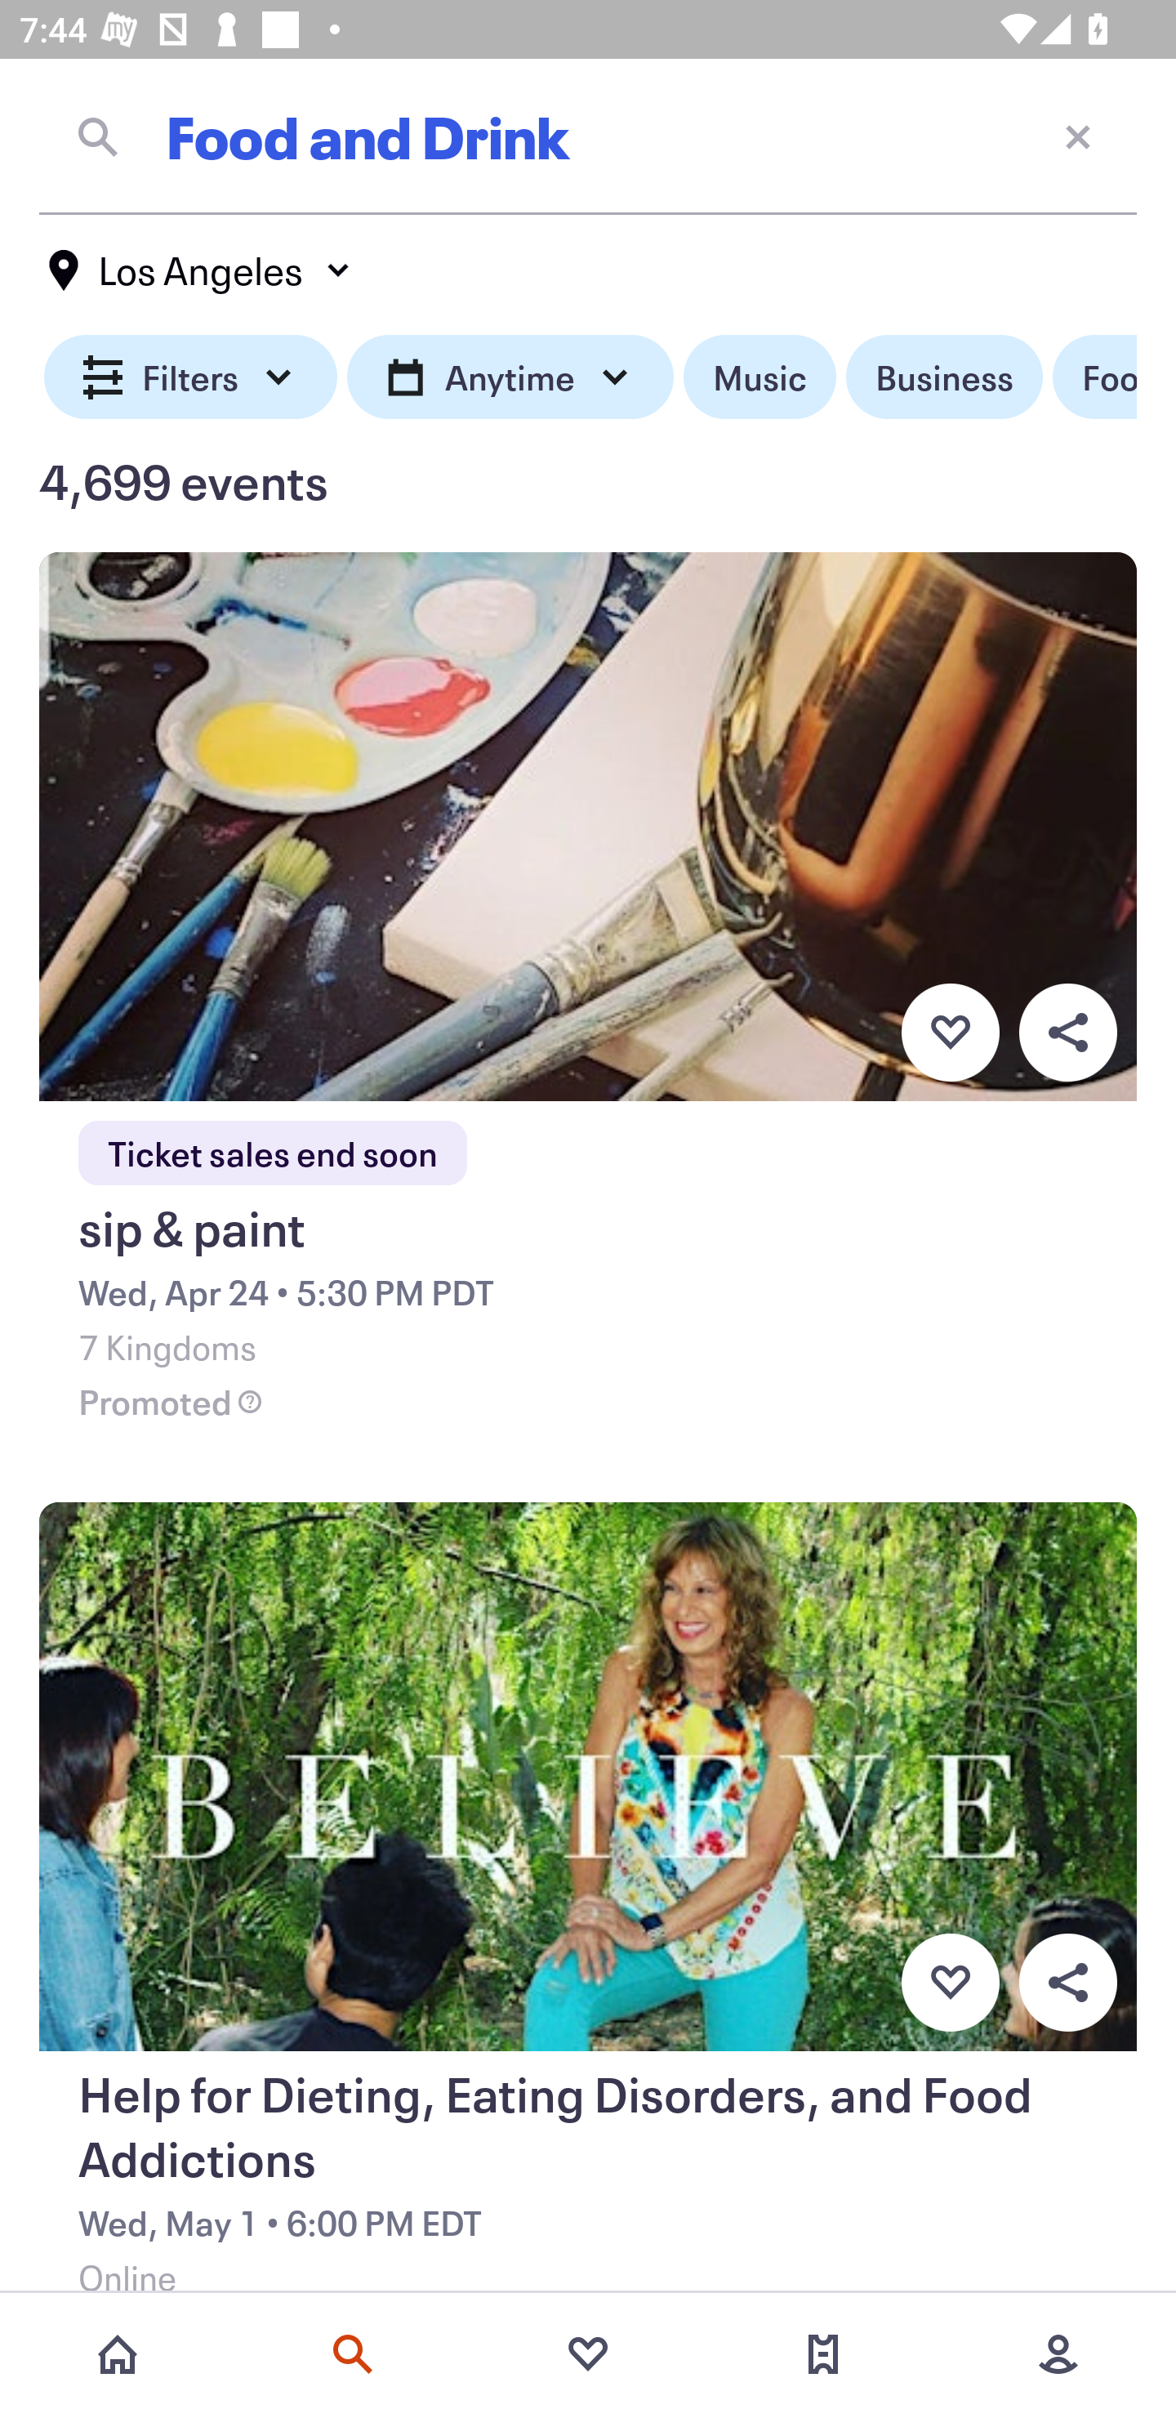 The height and width of the screenshot is (2418, 1176). I want to click on Search events, so click(353, 2354).